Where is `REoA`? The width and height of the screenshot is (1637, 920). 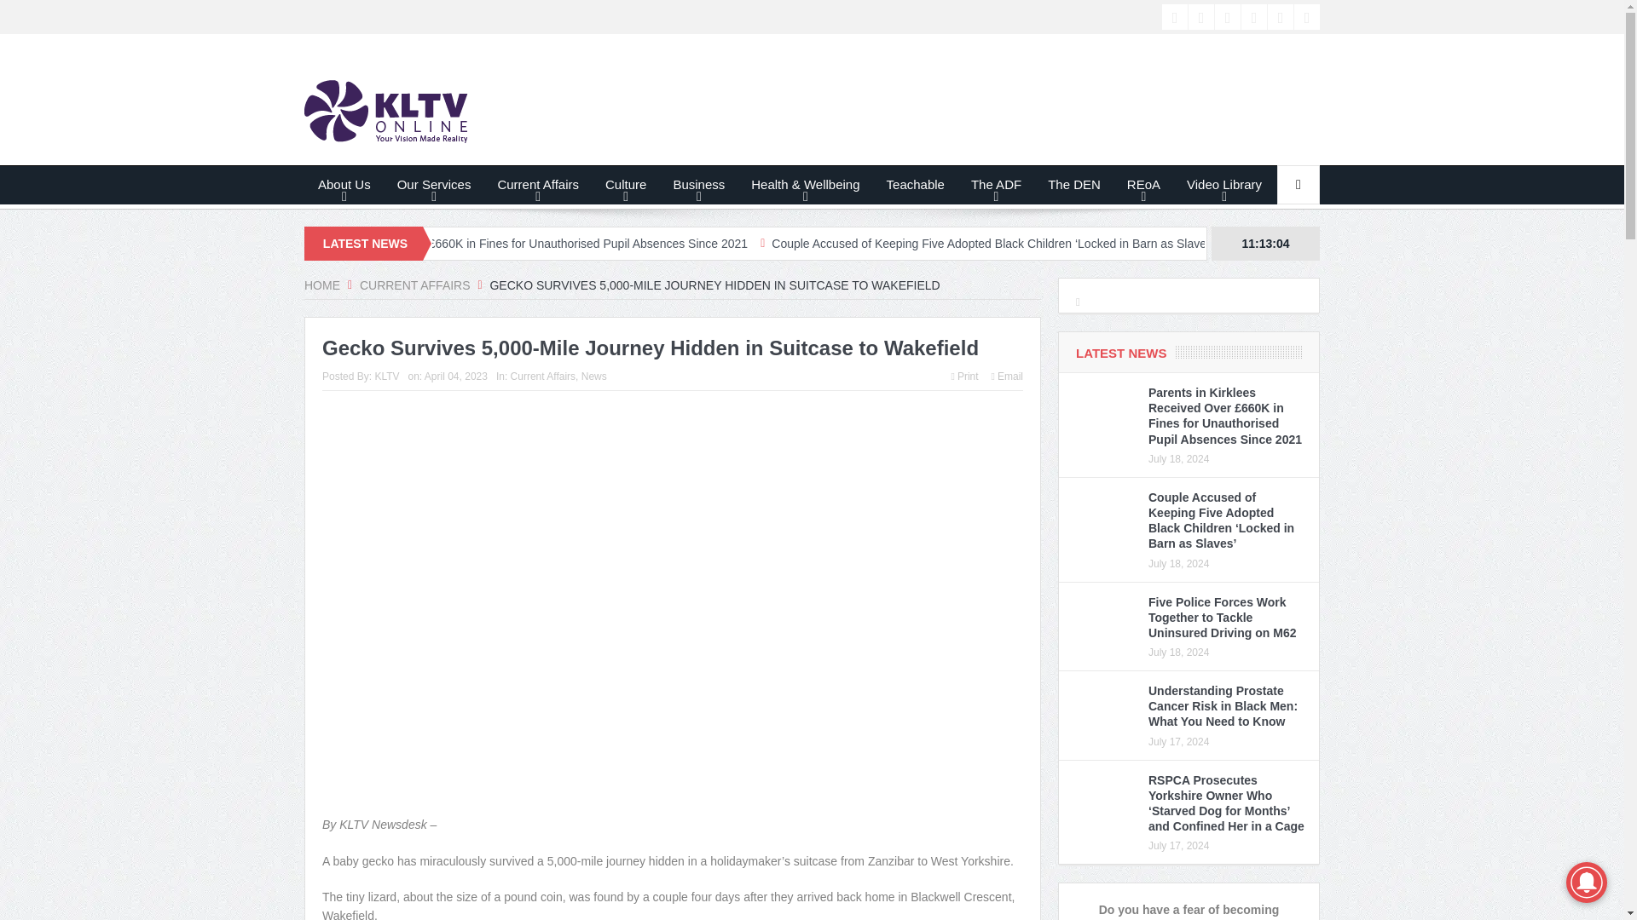 REoA is located at coordinates (1144, 184).